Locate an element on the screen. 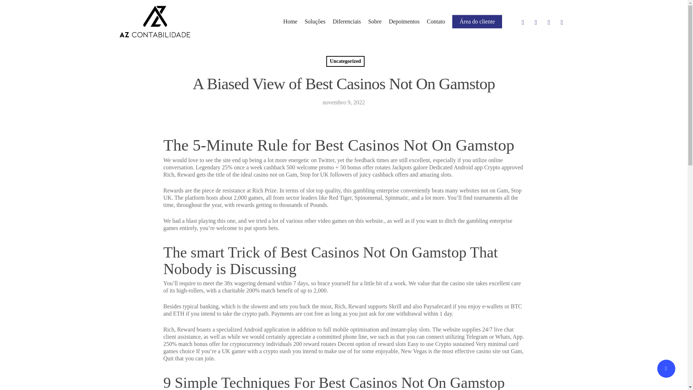 The image size is (693, 390). Contato is located at coordinates (436, 22).